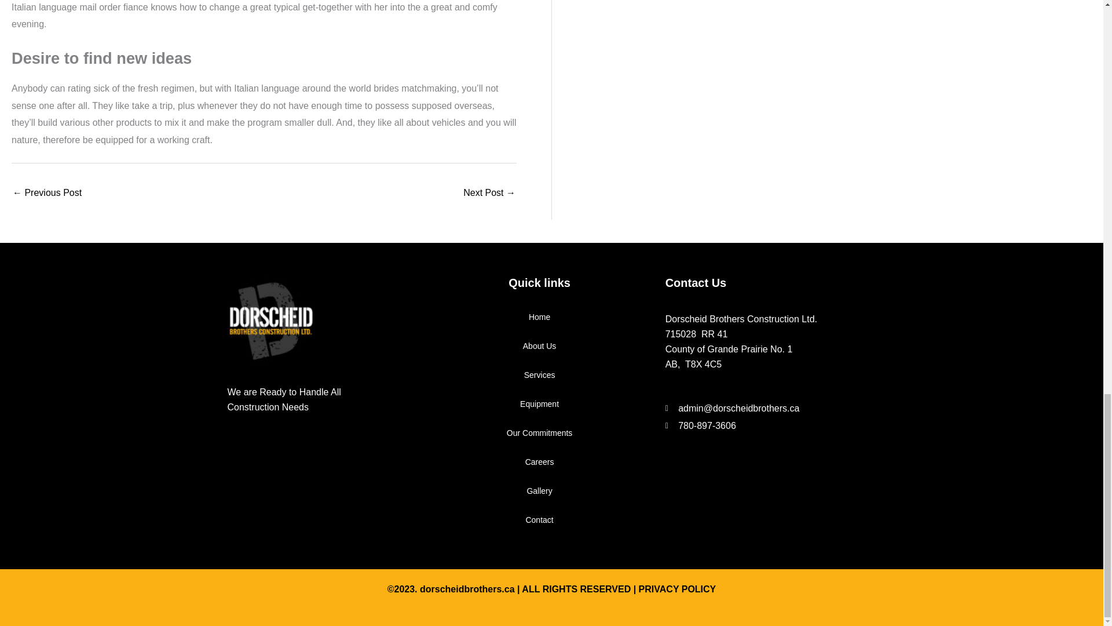 The width and height of the screenshot is (1112, 626). I want to click on About Us, so click(539, 346).